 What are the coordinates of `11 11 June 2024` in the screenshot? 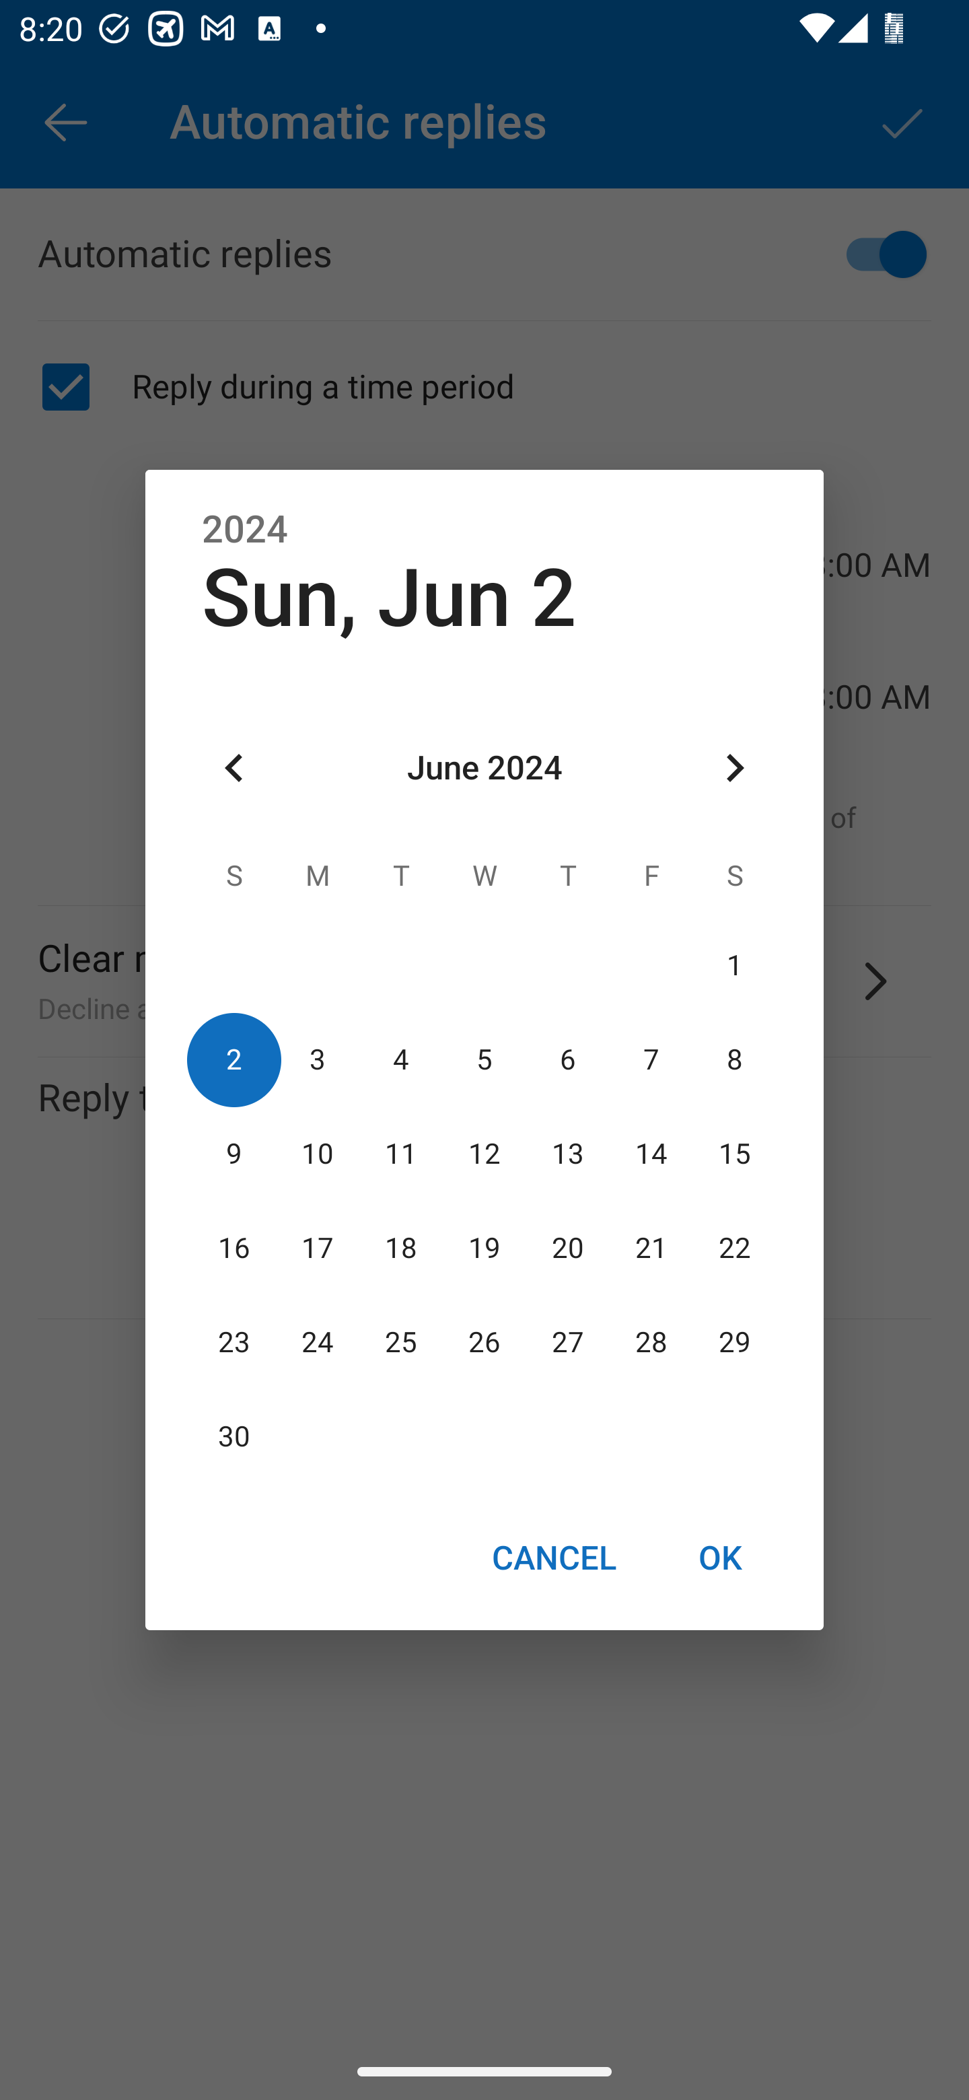 It's located at (401, 1154).